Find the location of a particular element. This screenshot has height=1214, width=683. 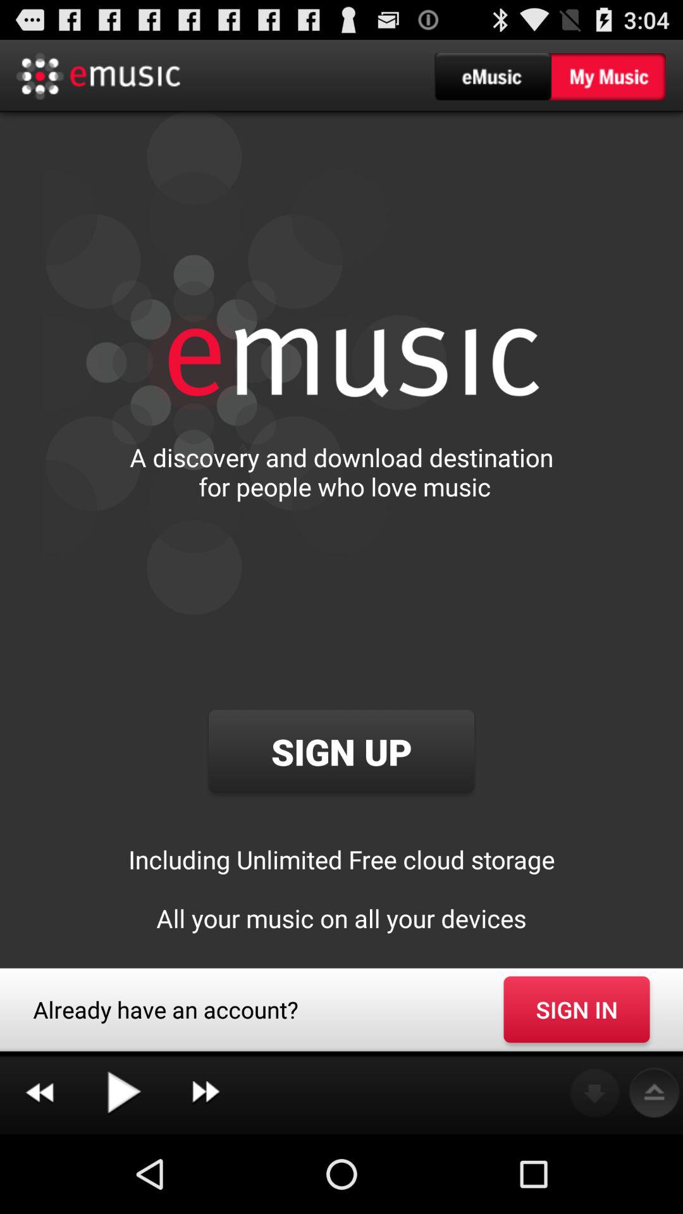

turn on item to the left of the sign in icon is located at coordinates (206, 1093).